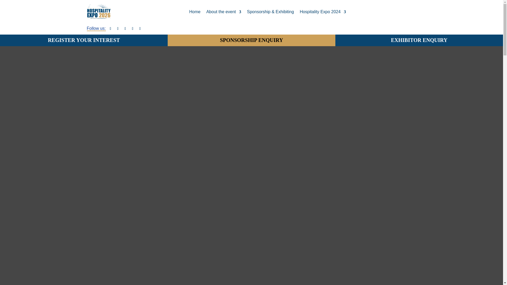 The image size is (507, 285). Describe the element at coordinates (110, 29) in the screenshot. I see `Follow on Facebook` at that location.